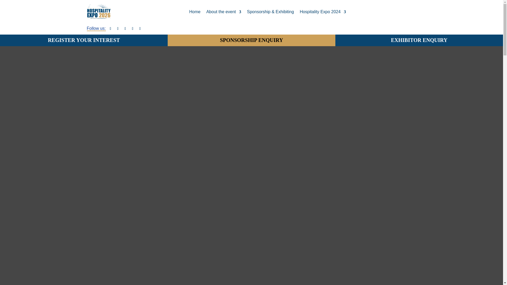 The image size is (507, 285). Describe the element at coordinates (110, 29) in the screenshot. I see `Follow on Facebook` at that location.